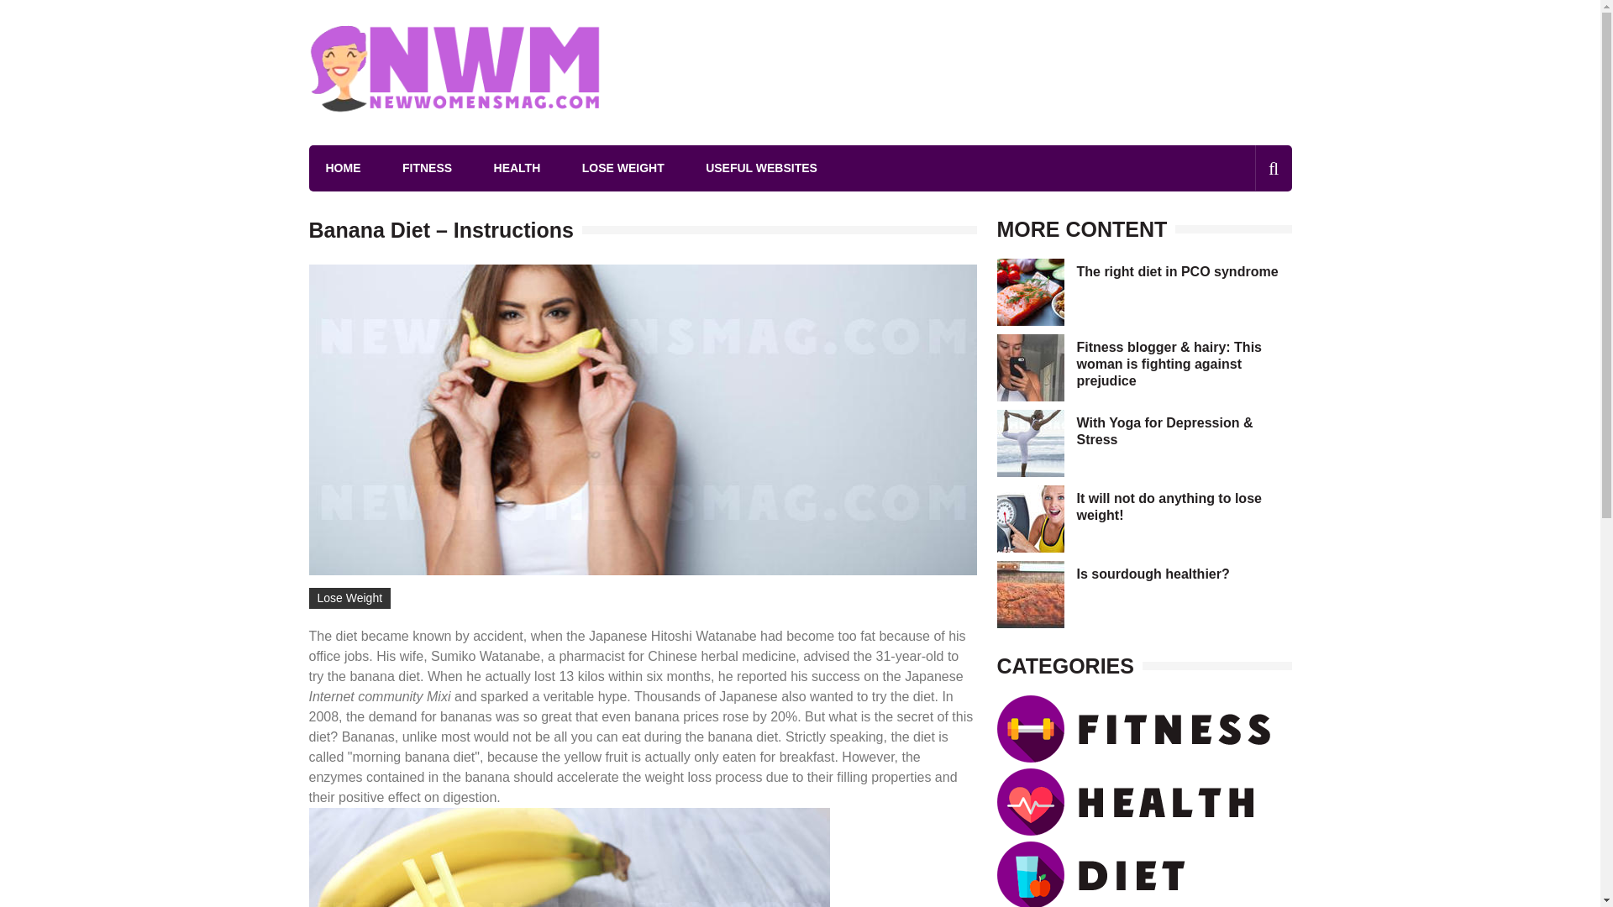 This screenshot has width=1613, height=907. What do you see at coordinates (427, 168) in the screenshot?
I see `FITNESS` at bounding box center [427, 168].